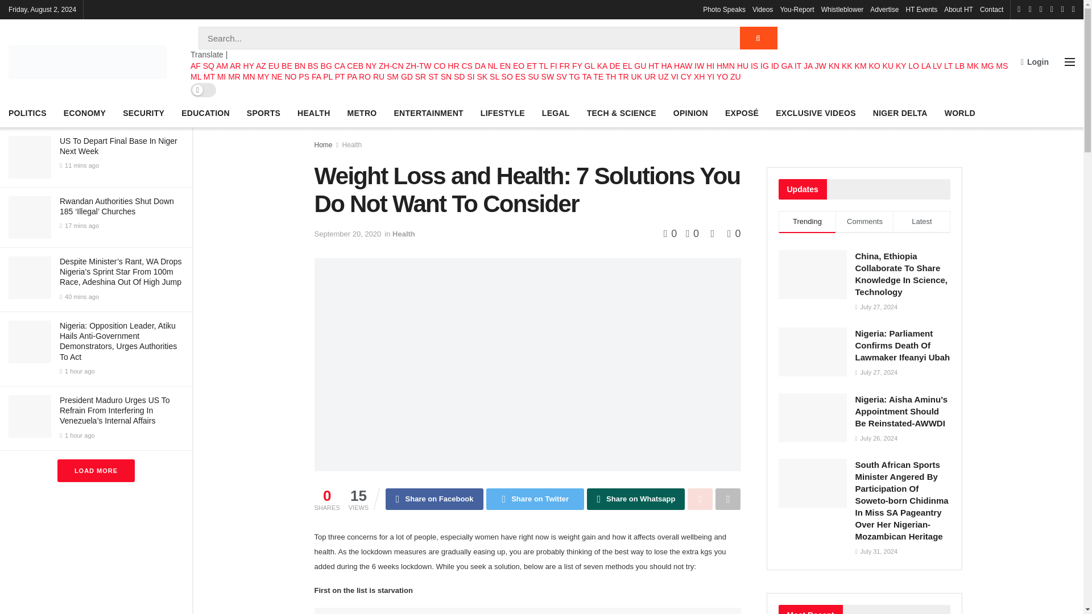  What do you see at coordinates (958, 9) in the screenshot?
I see `About HT` at bounding box center [958, 9].